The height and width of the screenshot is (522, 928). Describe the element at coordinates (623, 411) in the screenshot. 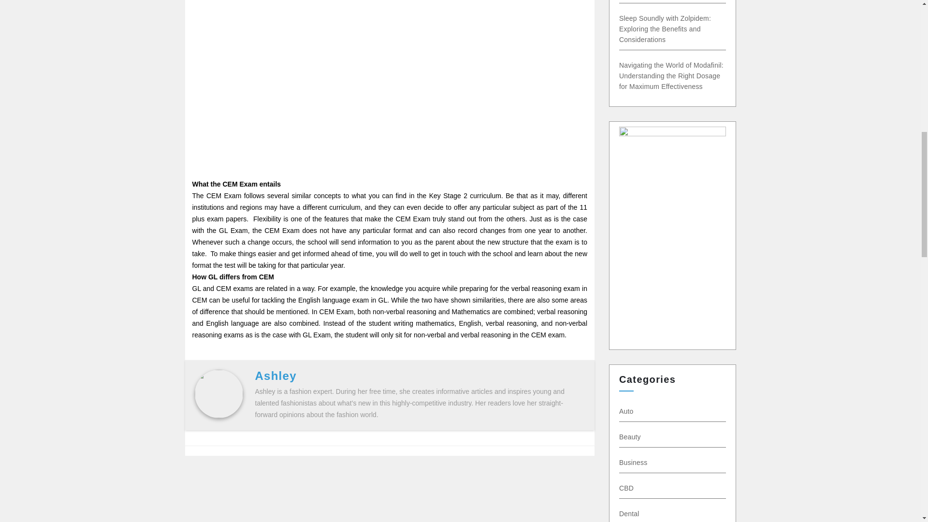

I see `Auto` at that location.